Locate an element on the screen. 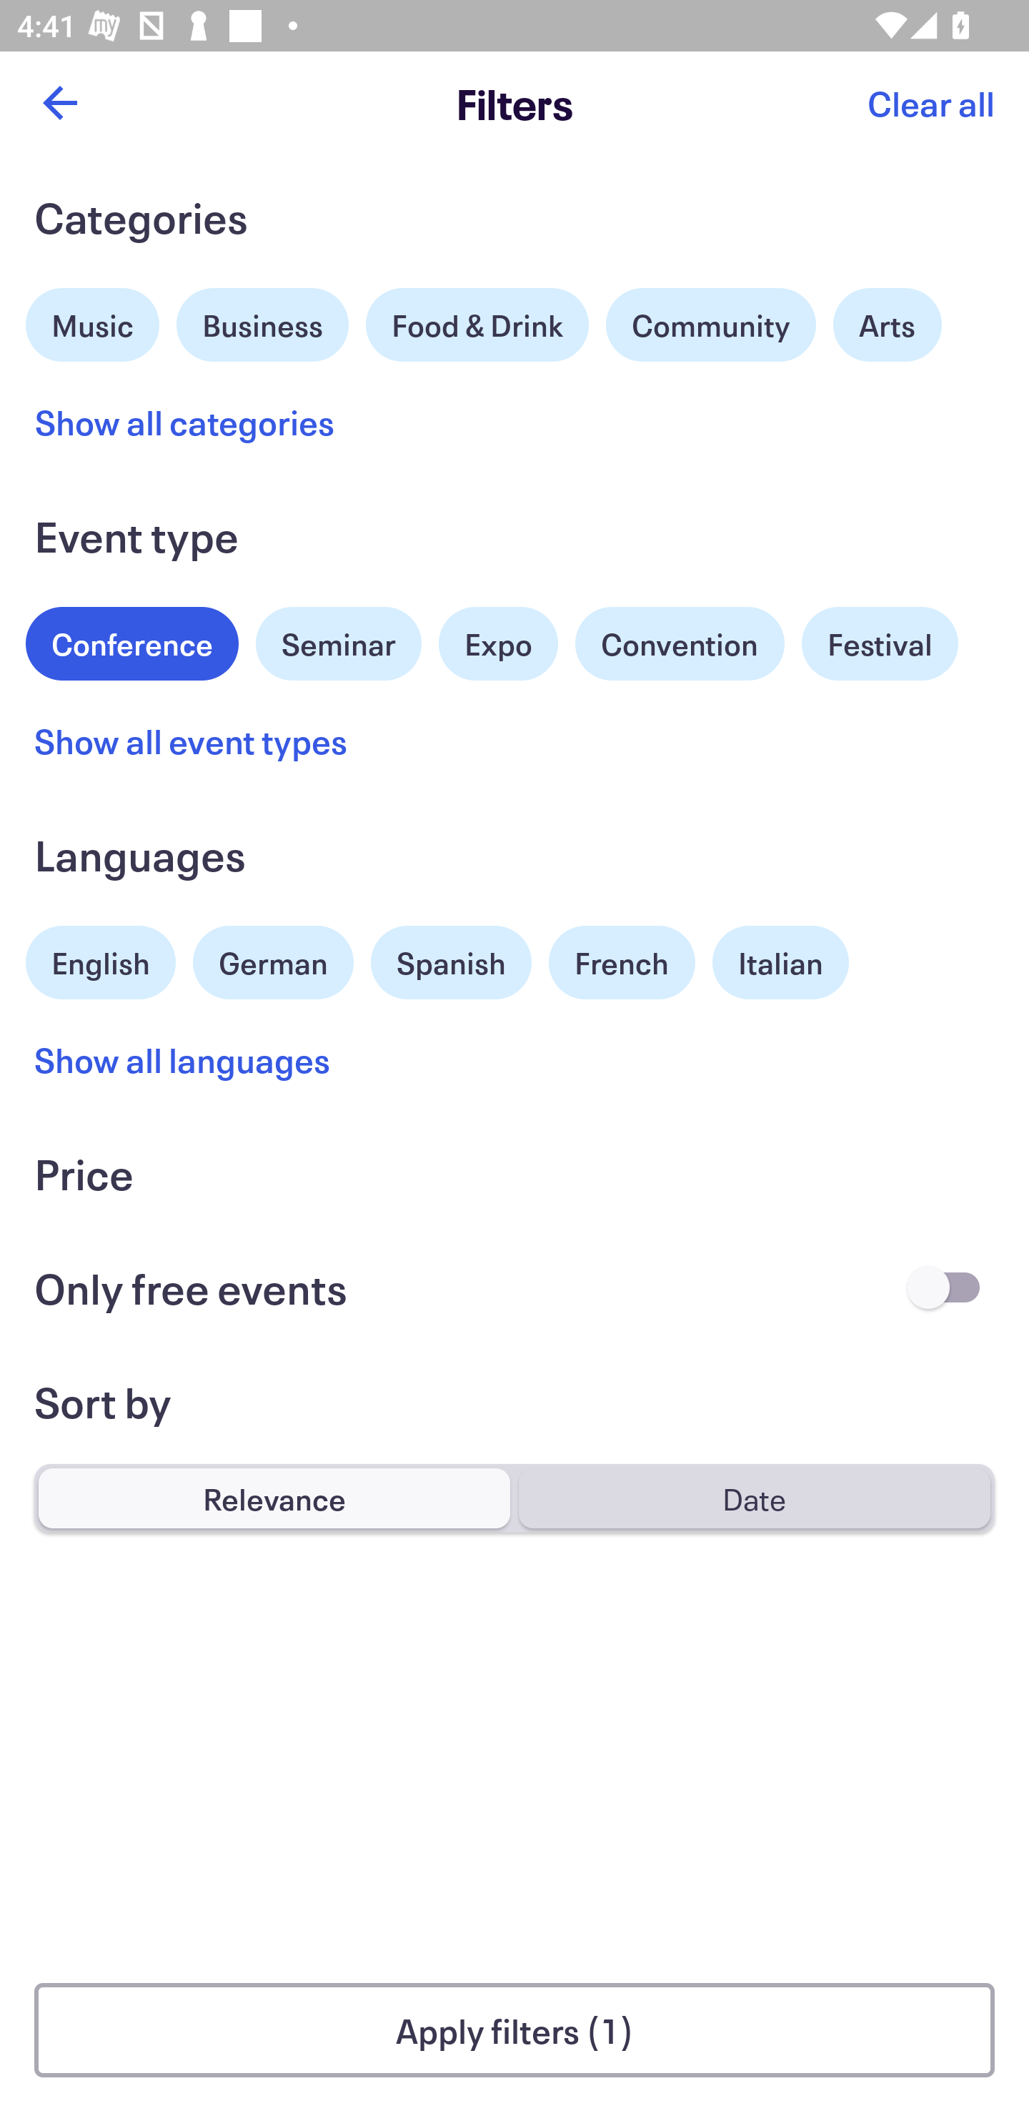 This screenshot has width=1029, height=2116. Food & Drink is located at coordinates (477, 325).